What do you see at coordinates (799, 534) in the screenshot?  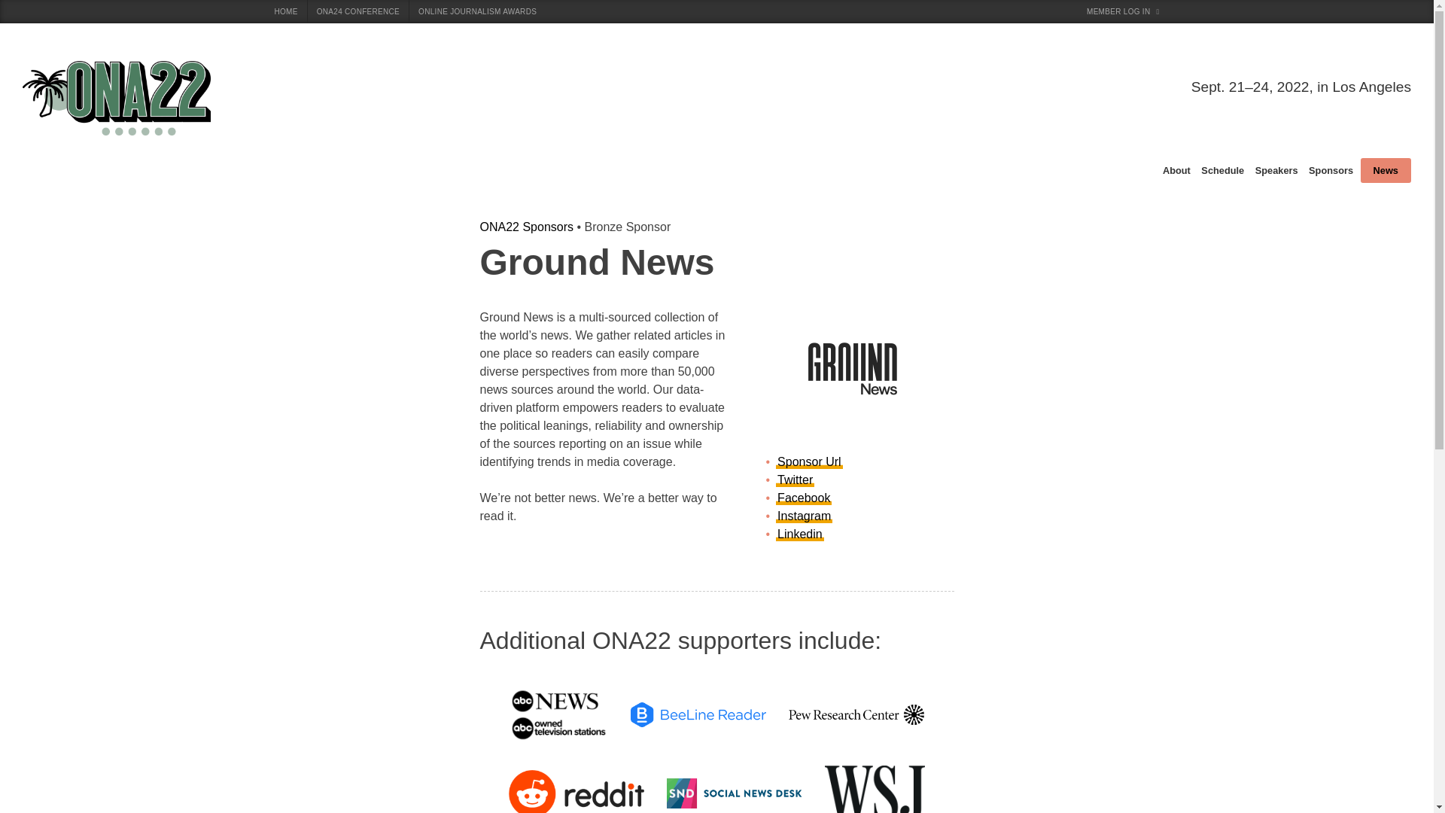 I see `Linkedin` at bounding box center [799, 534].